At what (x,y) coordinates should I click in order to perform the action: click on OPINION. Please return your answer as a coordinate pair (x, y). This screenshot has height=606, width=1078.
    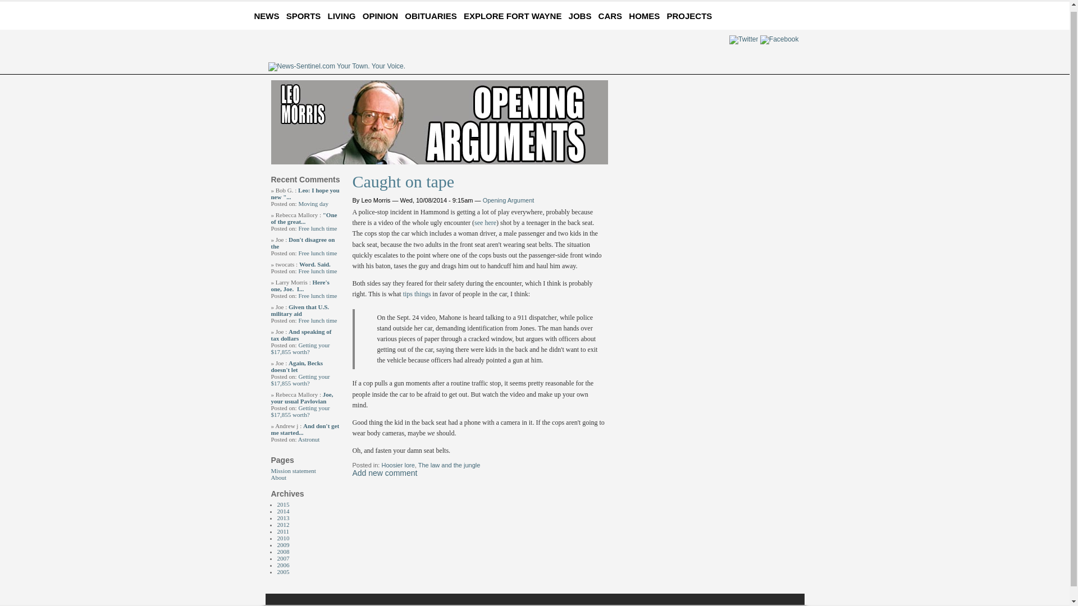
    Looking at the image, I should click on (382, 16).